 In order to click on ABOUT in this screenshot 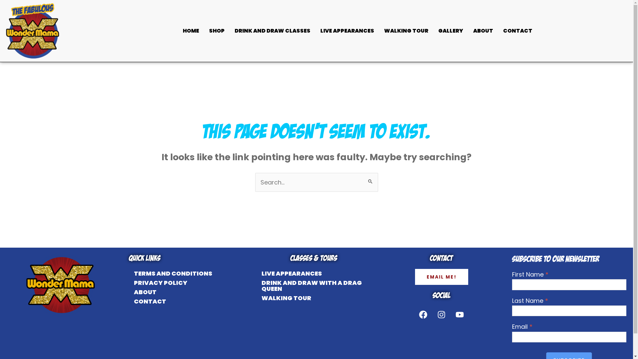, I will do `click(173, 292)`.